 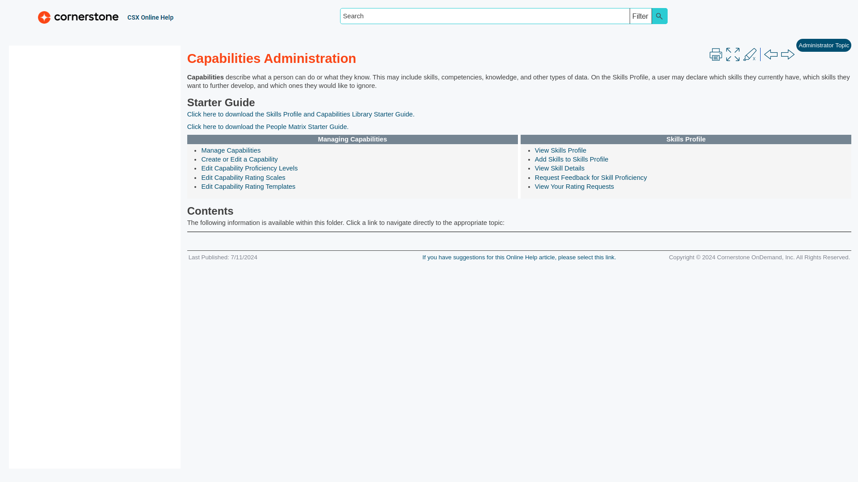 I want to click on Cornerstone Online Help Homepage, so click(x=100, y=16).